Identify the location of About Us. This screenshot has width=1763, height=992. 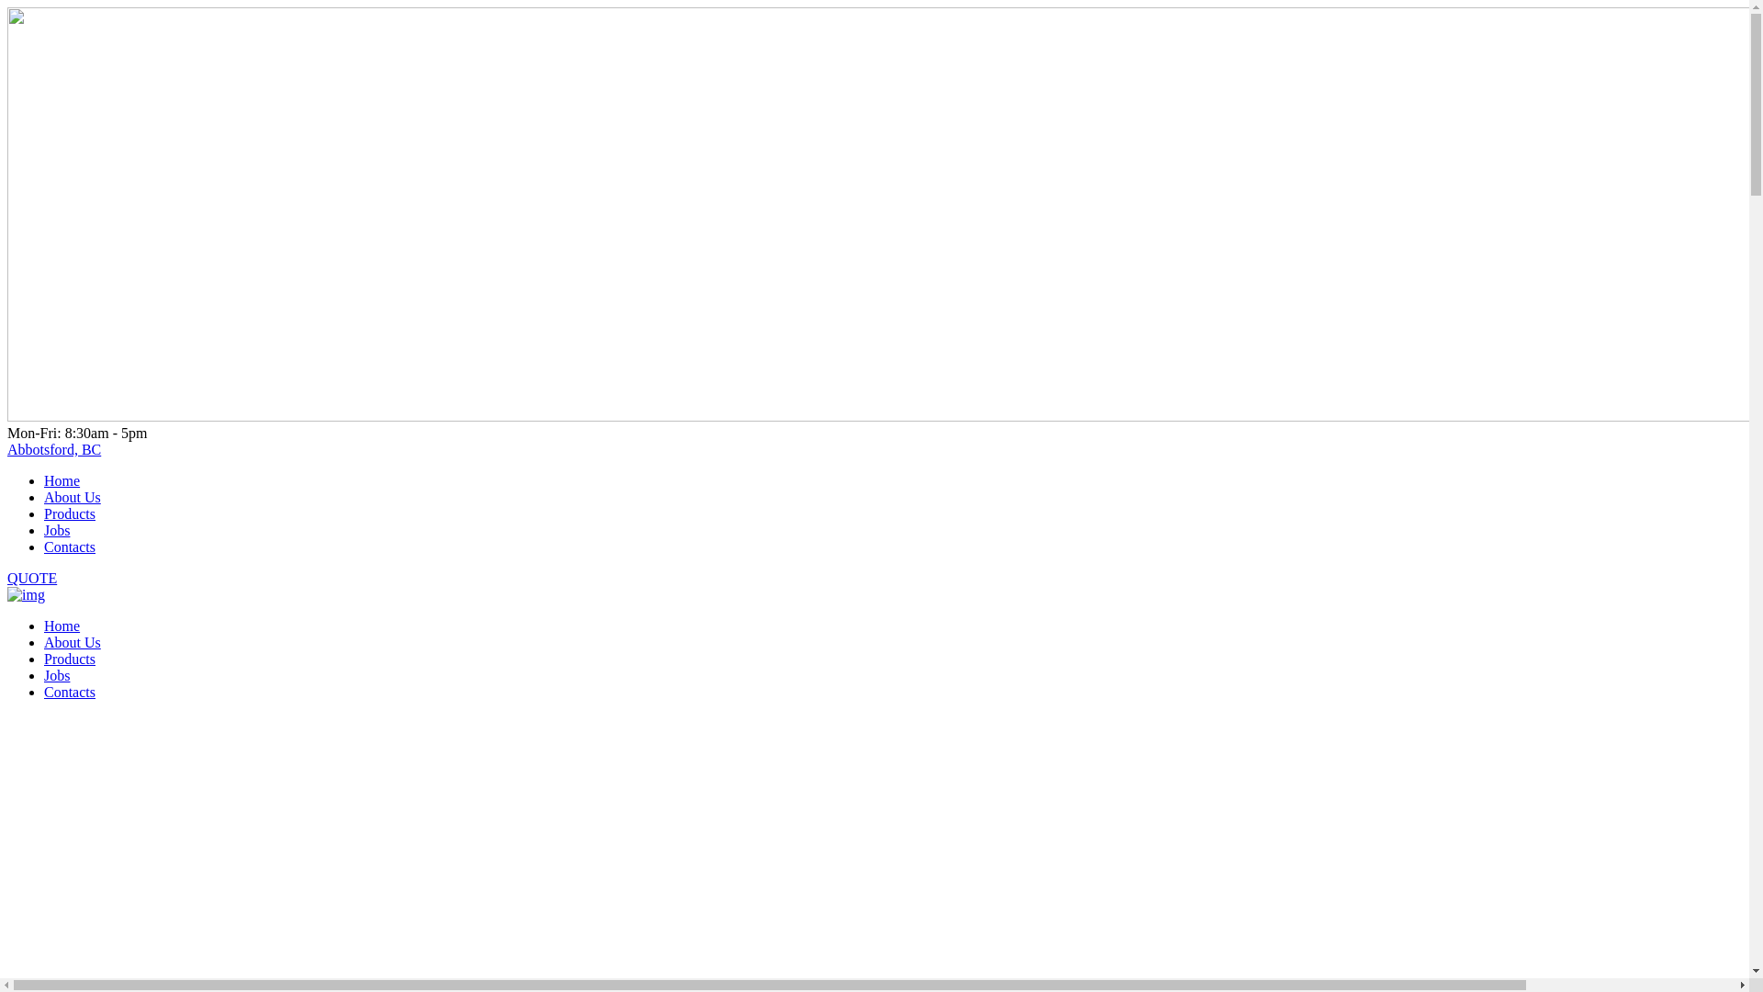
(73, 643).